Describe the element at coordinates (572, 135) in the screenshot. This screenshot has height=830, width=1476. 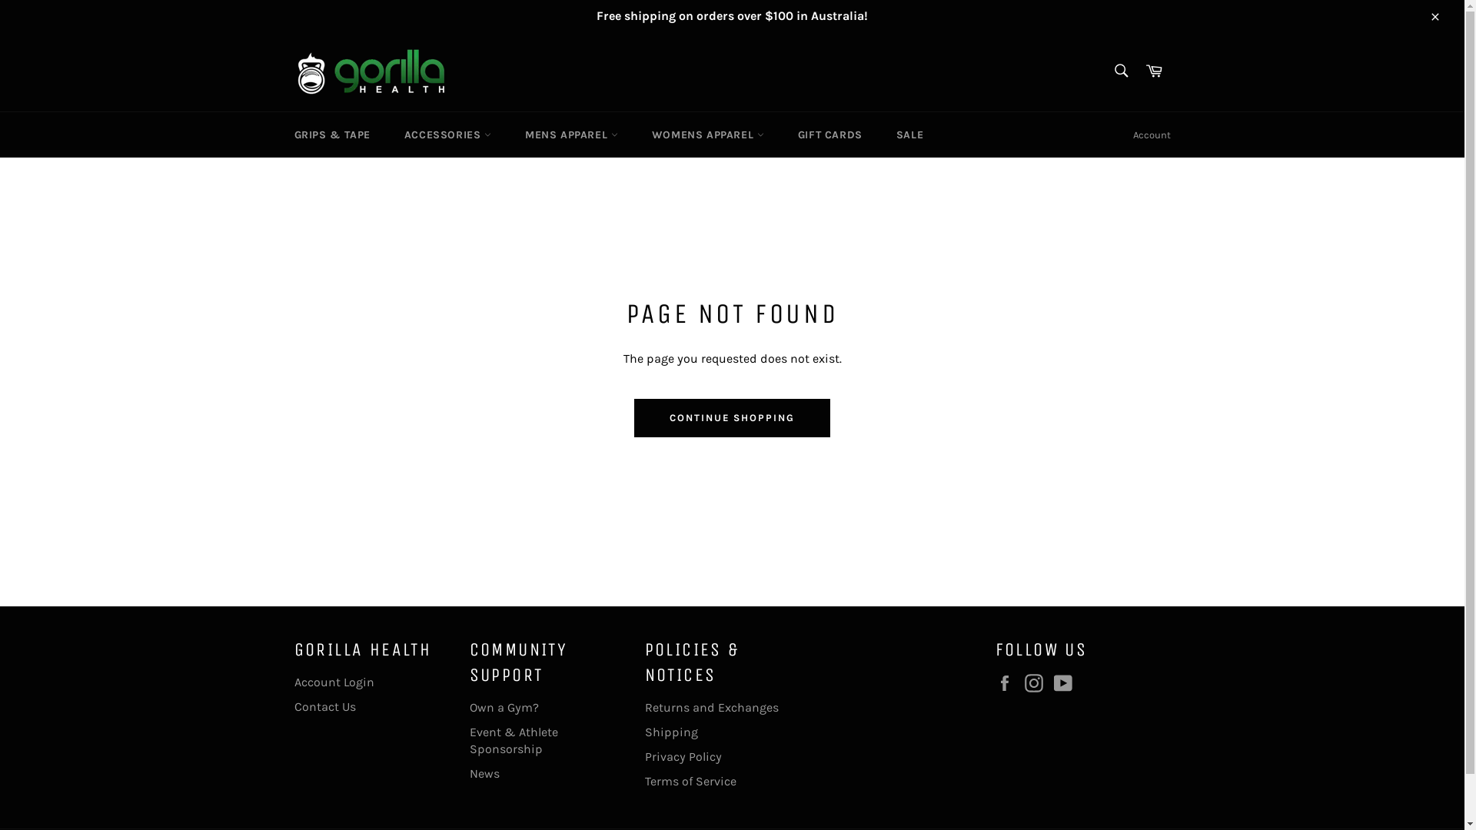
I see `MENS APPAREL` at that location.